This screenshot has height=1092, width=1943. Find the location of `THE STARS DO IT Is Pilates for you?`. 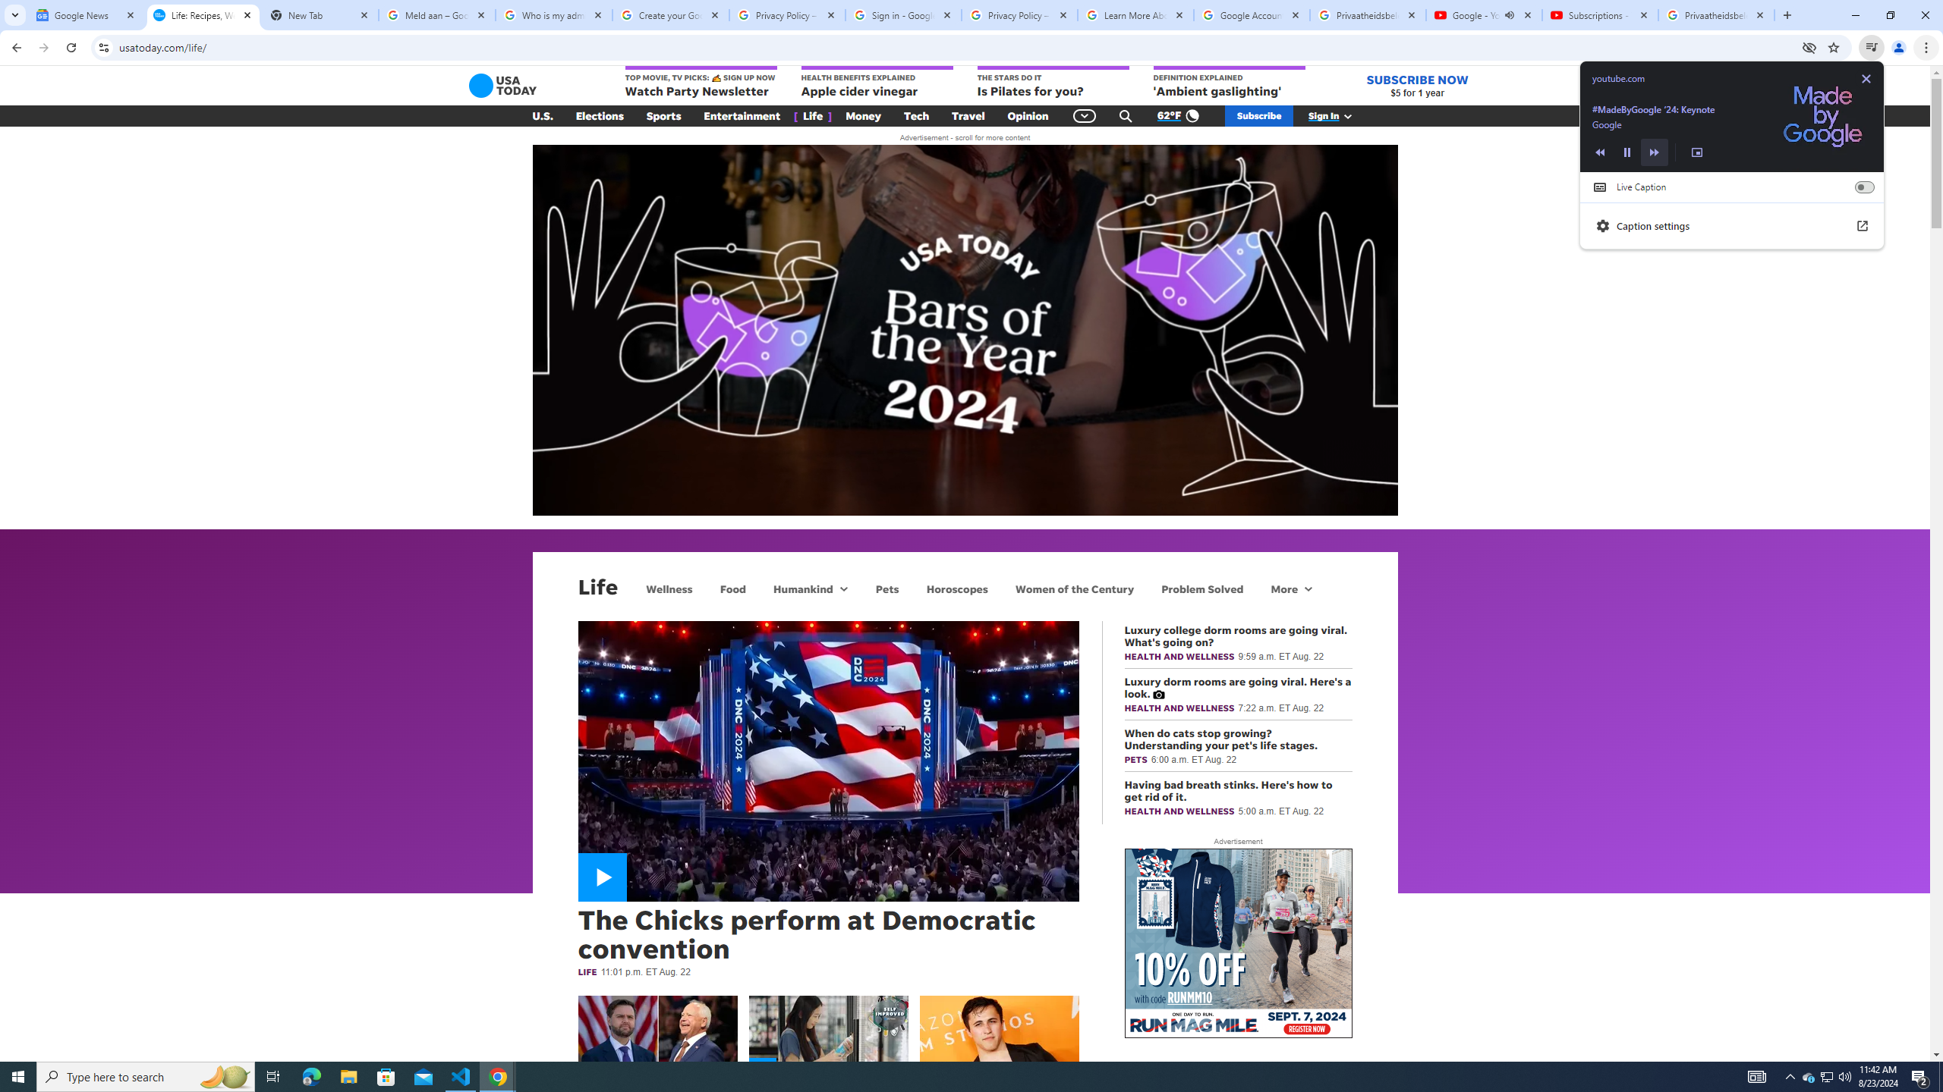

THE STARS DO IT Is Pilates for you? is located at coordinates (1053, 83).